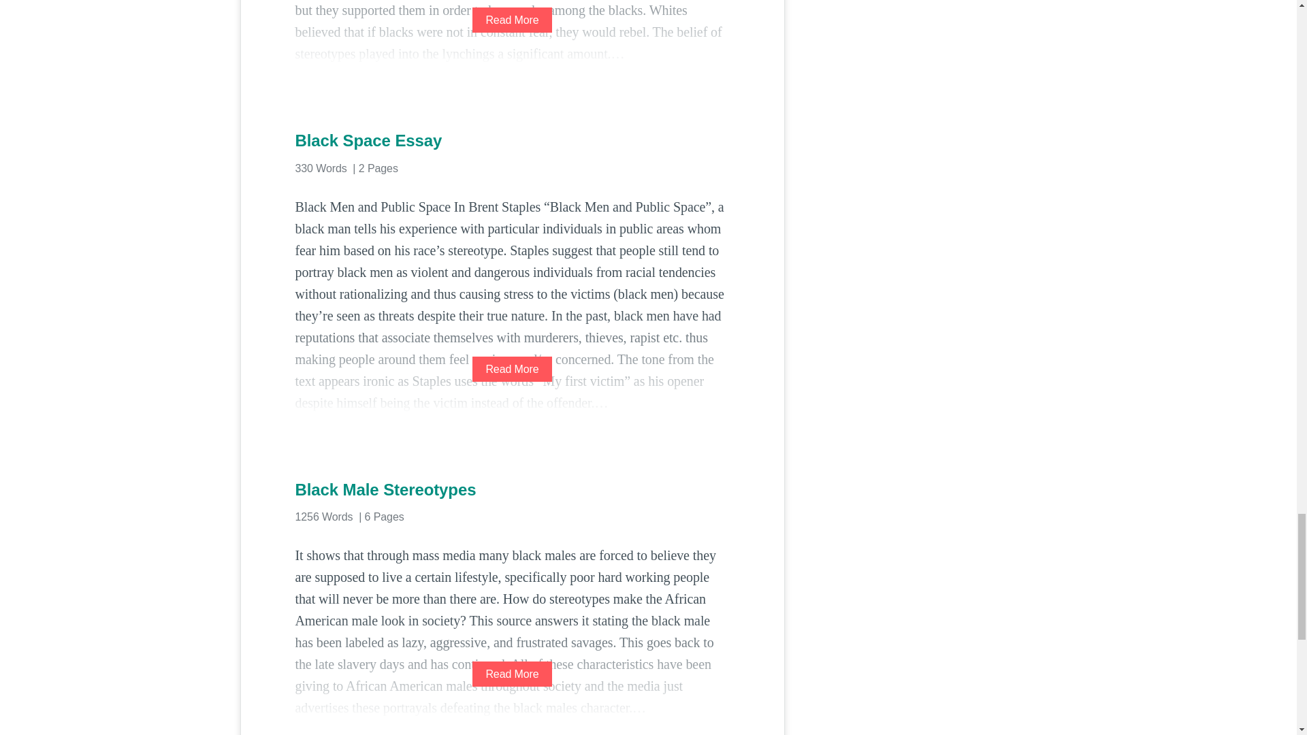 This screenshot has height=735, width=1307. Describe the element at coordinates (512, 140) in the screenshot. I see `Black Space Essay` at that location.